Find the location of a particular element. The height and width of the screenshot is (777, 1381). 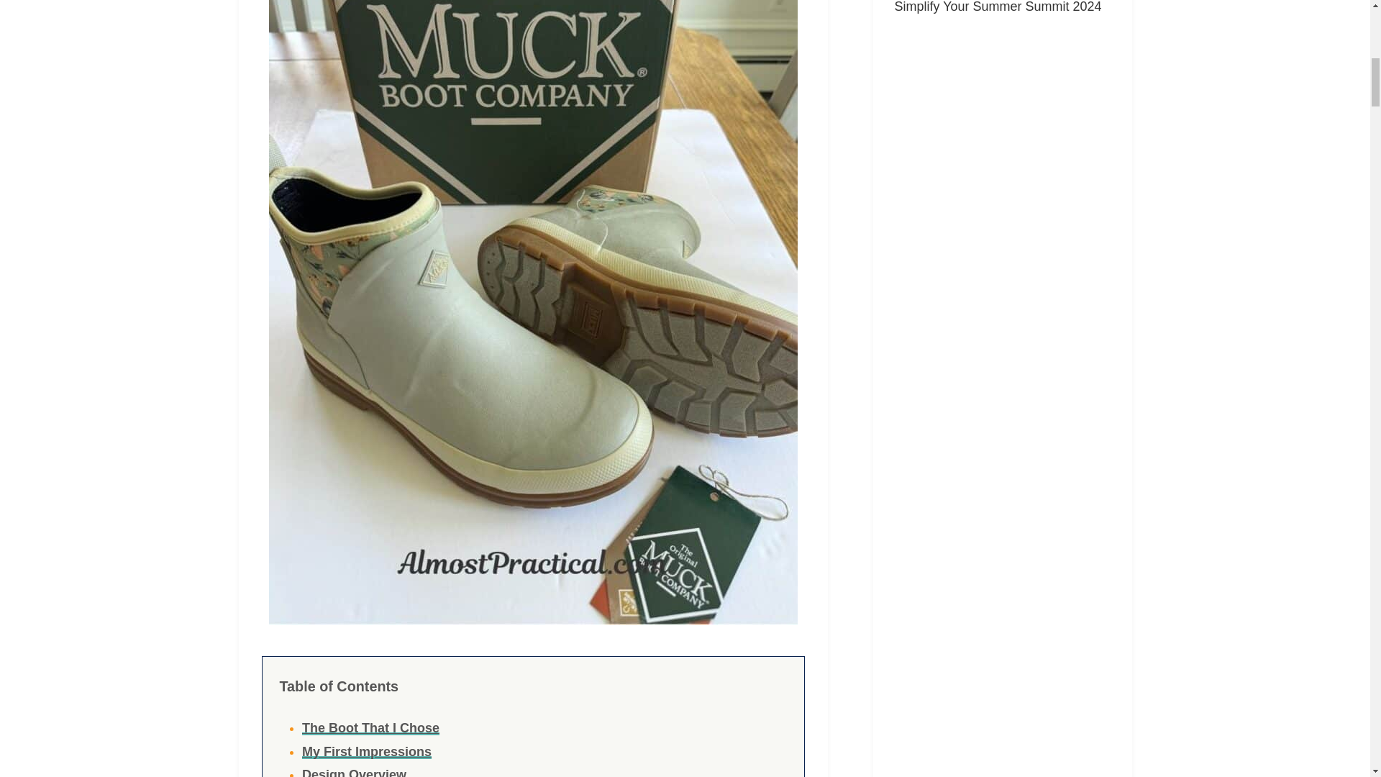

My First Impressions is located at coordinates (367, 751).